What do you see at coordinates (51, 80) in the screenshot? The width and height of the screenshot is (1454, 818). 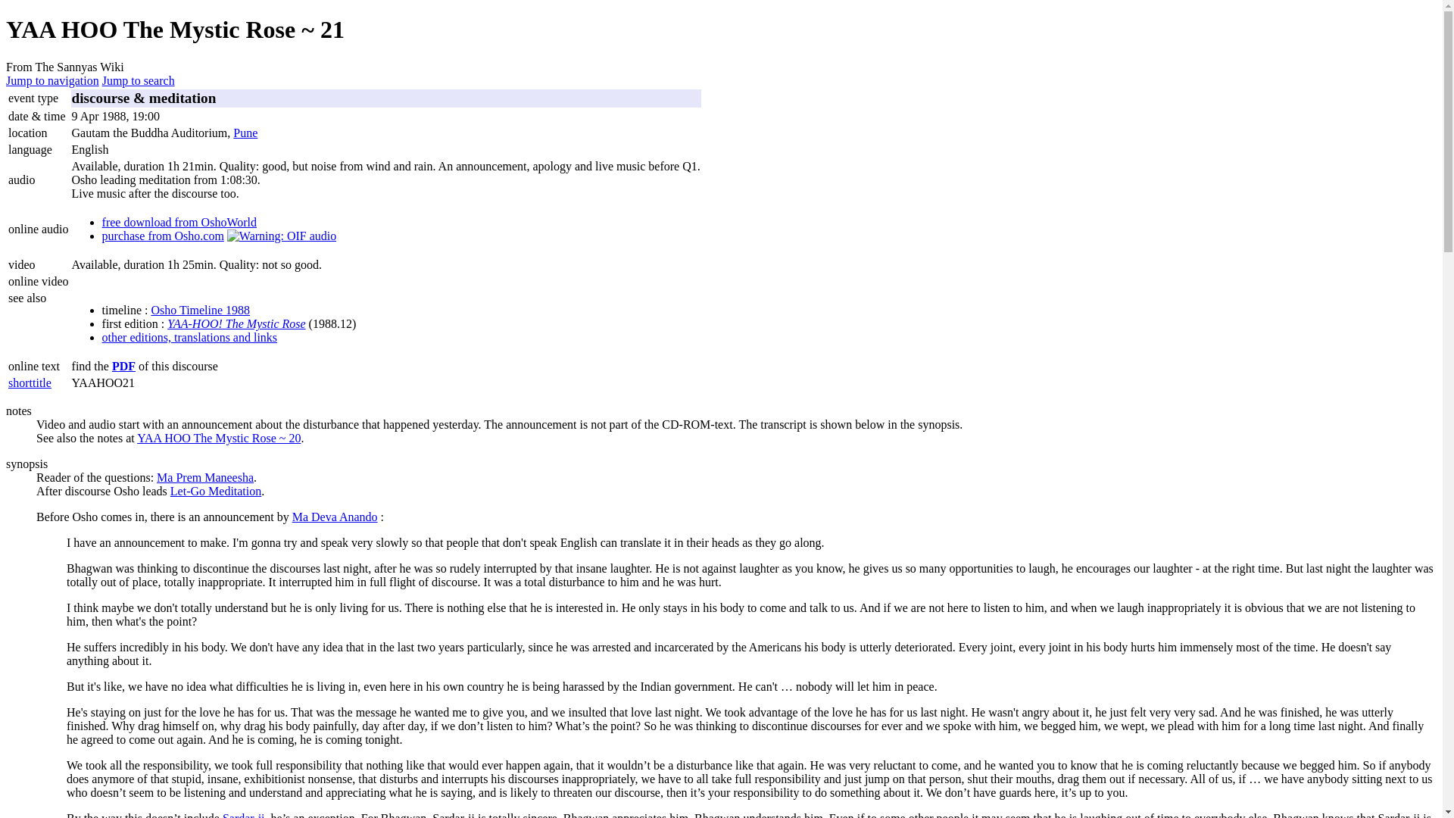 I see `Jump to navigation` at bounding box center [51, 80].